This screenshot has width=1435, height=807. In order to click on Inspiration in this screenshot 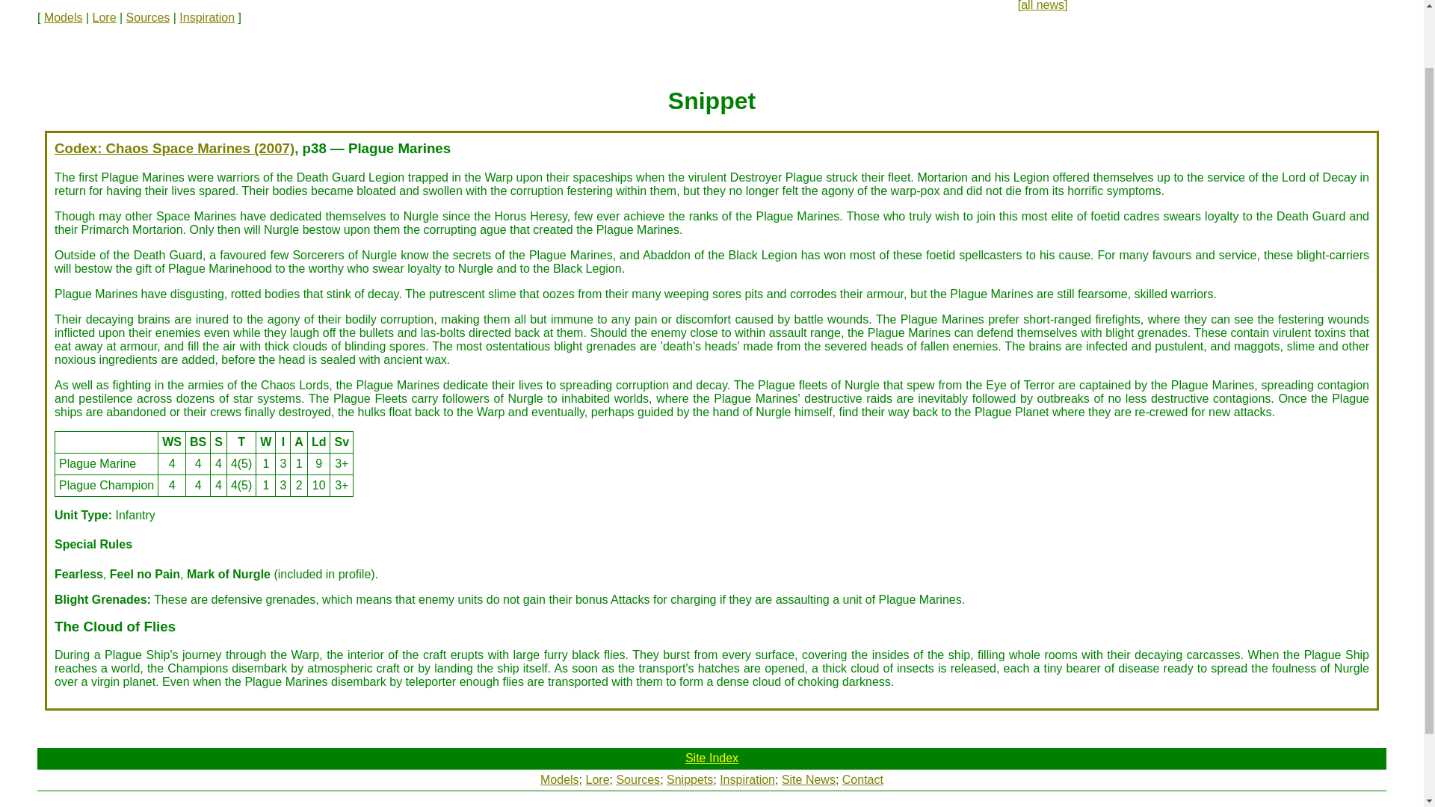, I will do `click(207, 18)`.